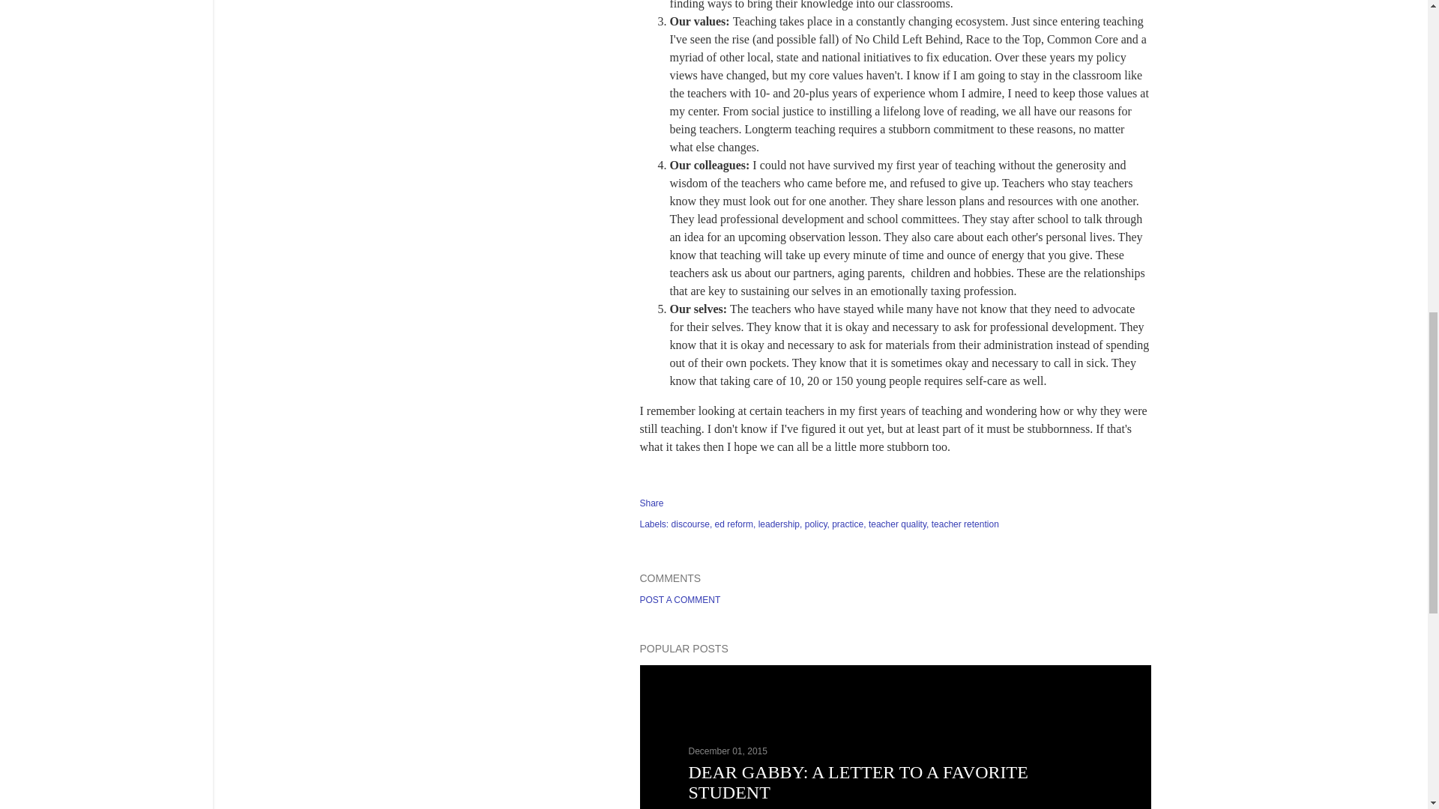 The image size is (1439, 809). What do you see at coordinates (780, 524) in the screenshot?
I see `leadership` at bounding box center [780, 524].